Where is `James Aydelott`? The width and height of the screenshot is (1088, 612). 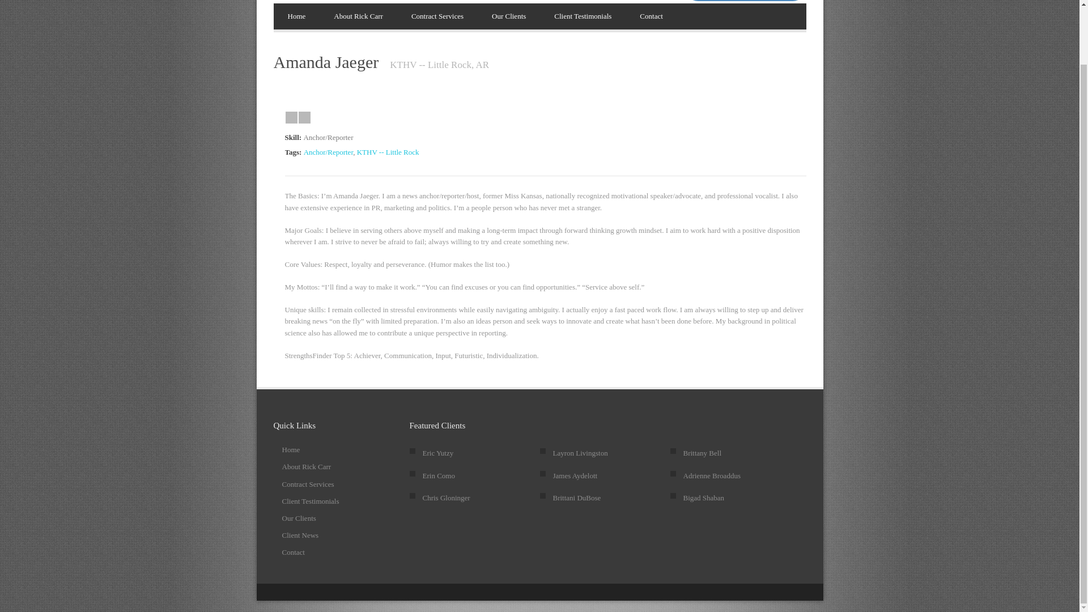 James Aydelott is located at coordinates (575, 475).